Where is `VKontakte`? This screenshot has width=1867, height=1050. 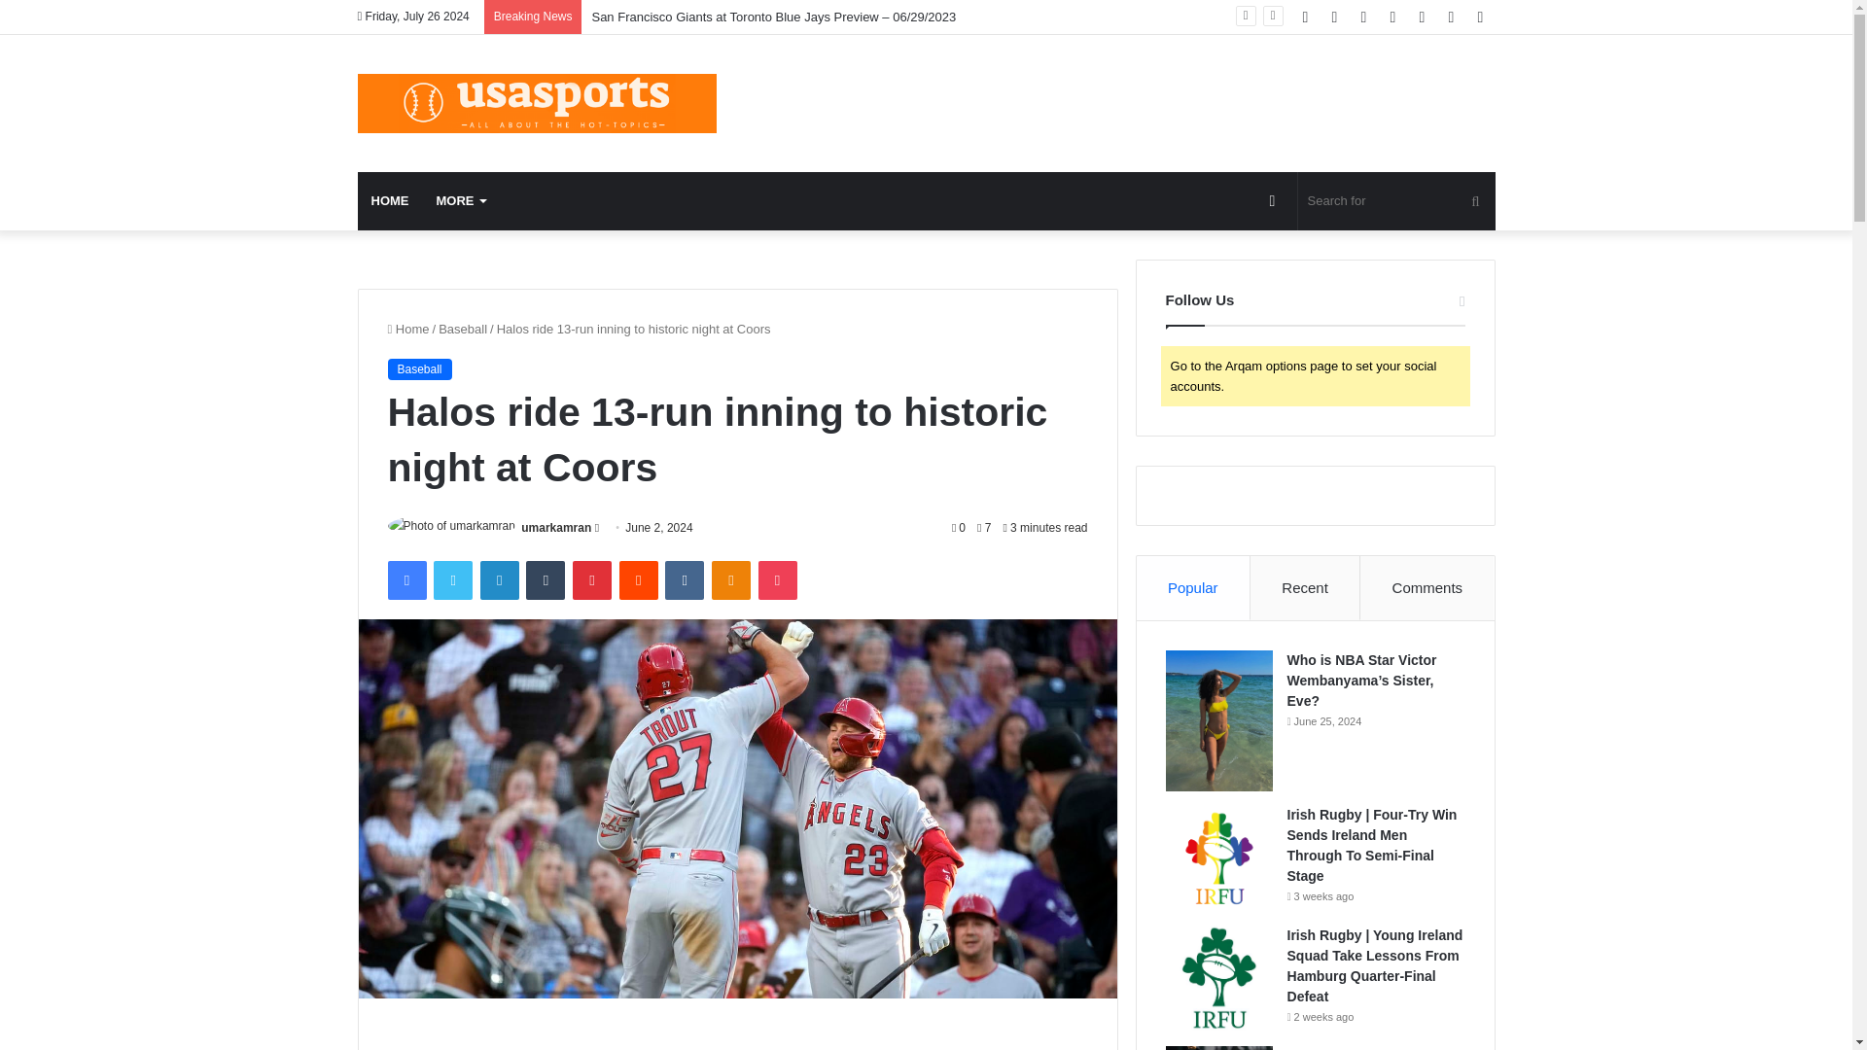
VKontakte is located at coordinates (684, 579).